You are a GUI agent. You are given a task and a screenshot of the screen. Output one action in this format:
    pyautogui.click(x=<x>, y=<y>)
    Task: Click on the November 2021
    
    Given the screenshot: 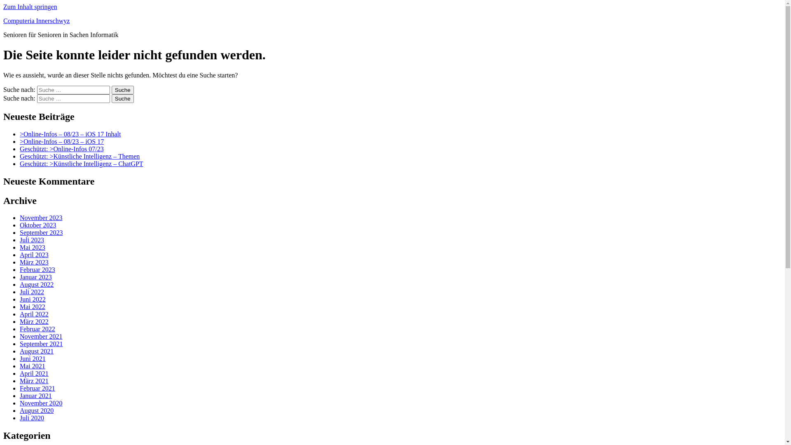 What is the action you would take?
    pyautogui.click(x=41, y=336)
    